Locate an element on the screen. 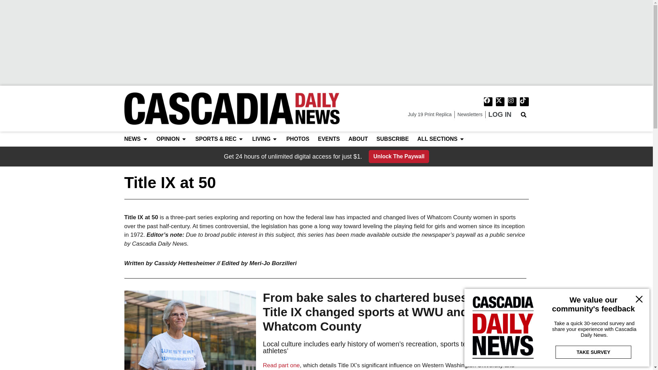  LOG IN is located at coordinates (500, 114).